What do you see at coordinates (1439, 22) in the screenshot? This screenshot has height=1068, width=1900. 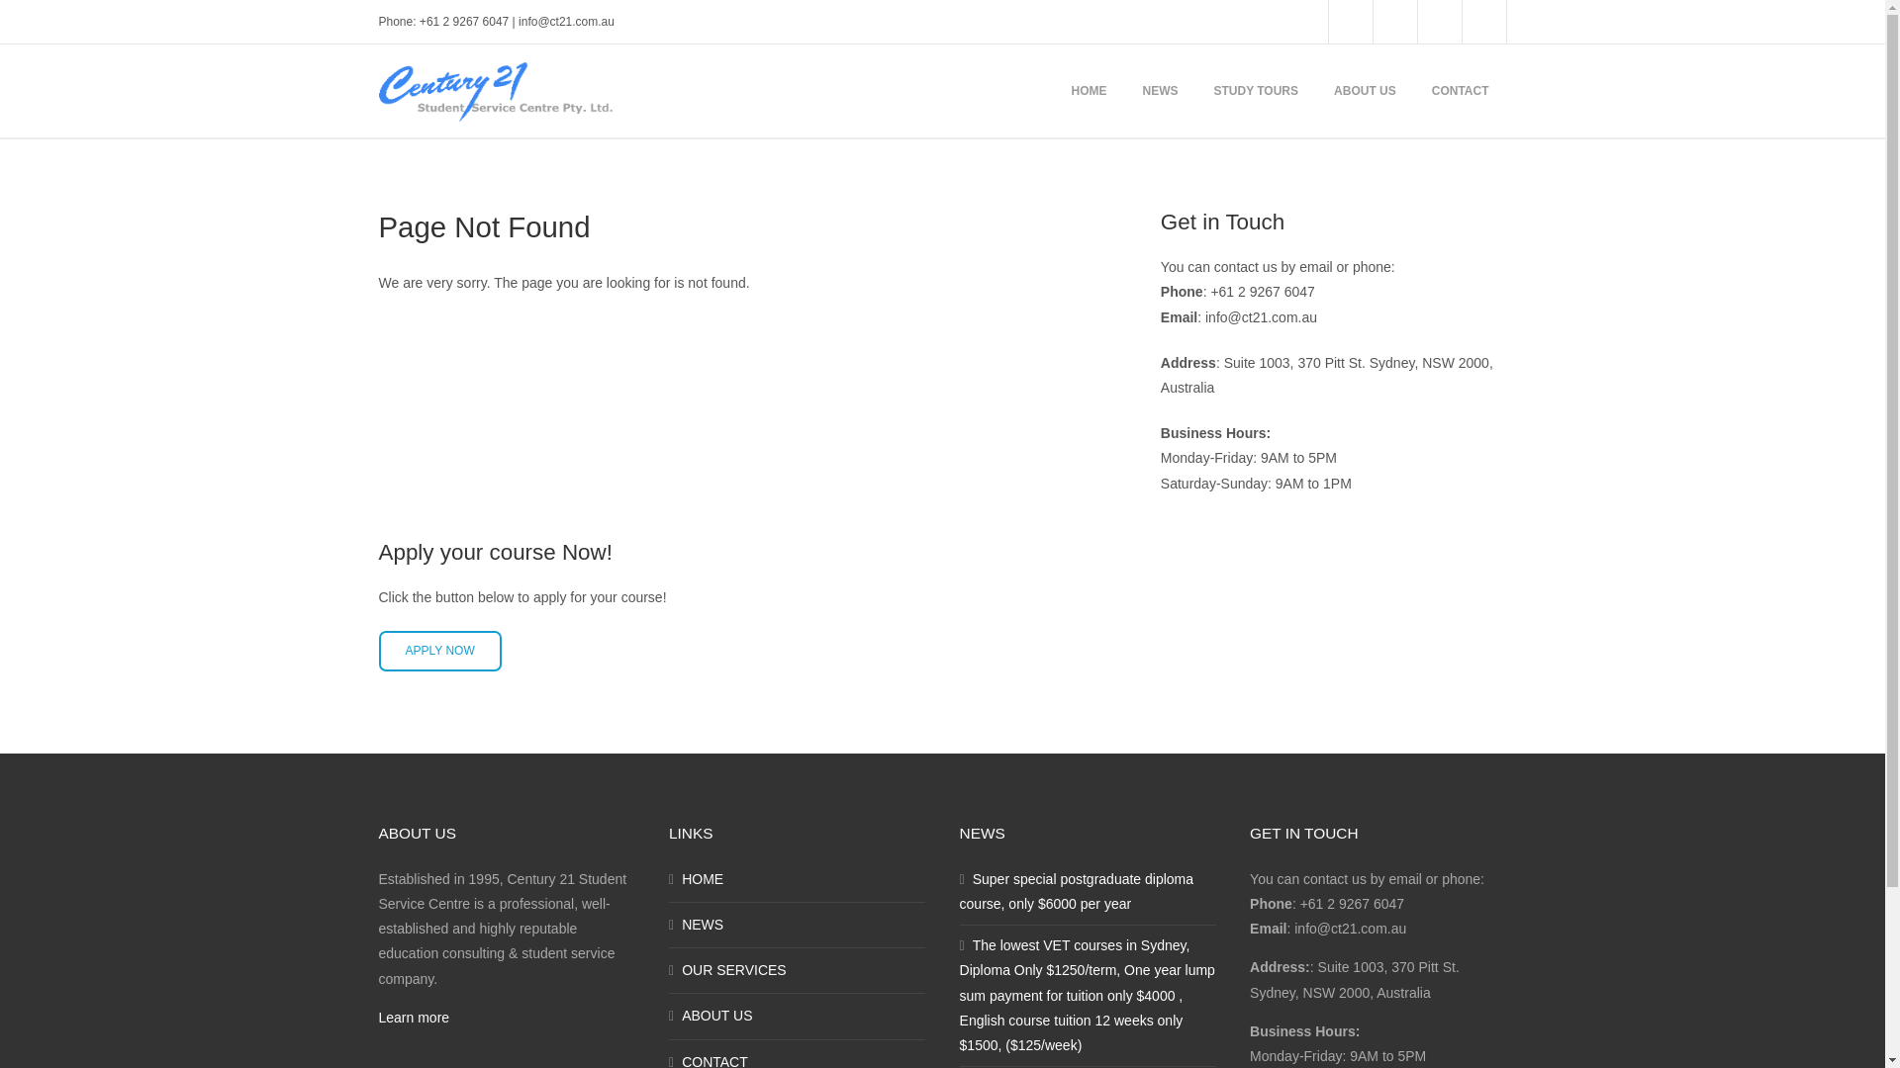 I see `Twitter` at bounding box center [1439, 22].